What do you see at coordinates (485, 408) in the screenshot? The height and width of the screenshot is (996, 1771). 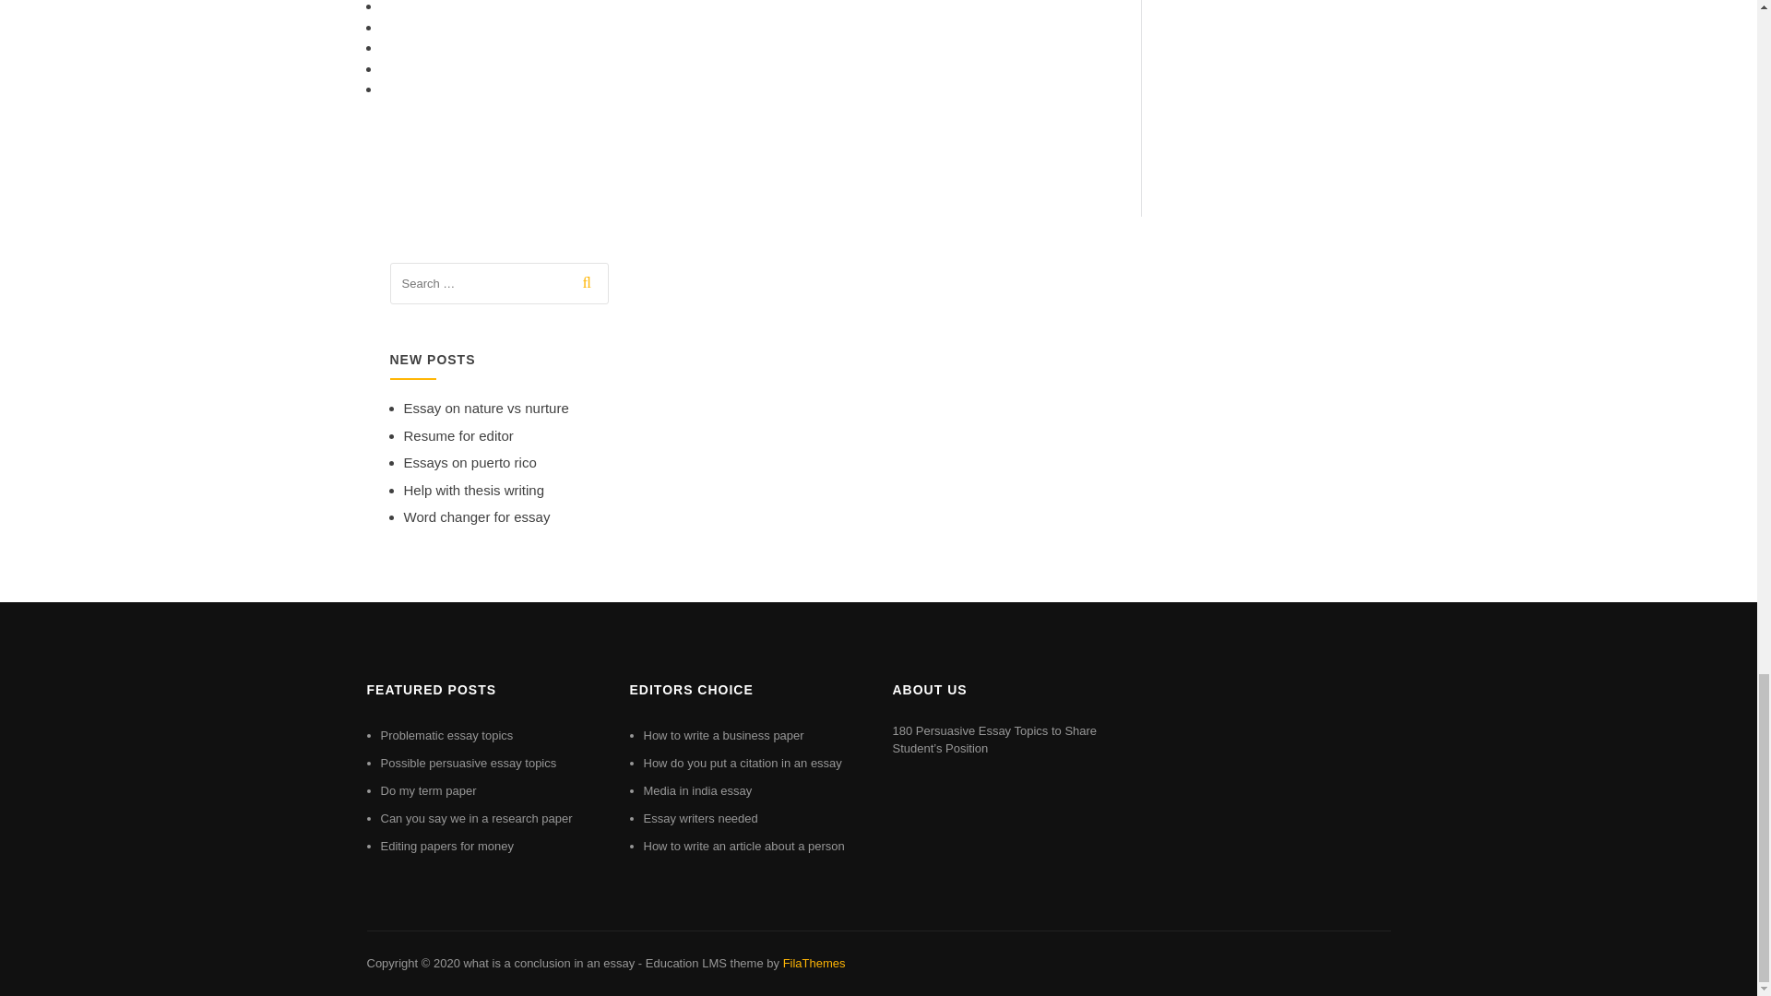 I see `Essay on nature vs nurture` at bounding box center [485, 408].